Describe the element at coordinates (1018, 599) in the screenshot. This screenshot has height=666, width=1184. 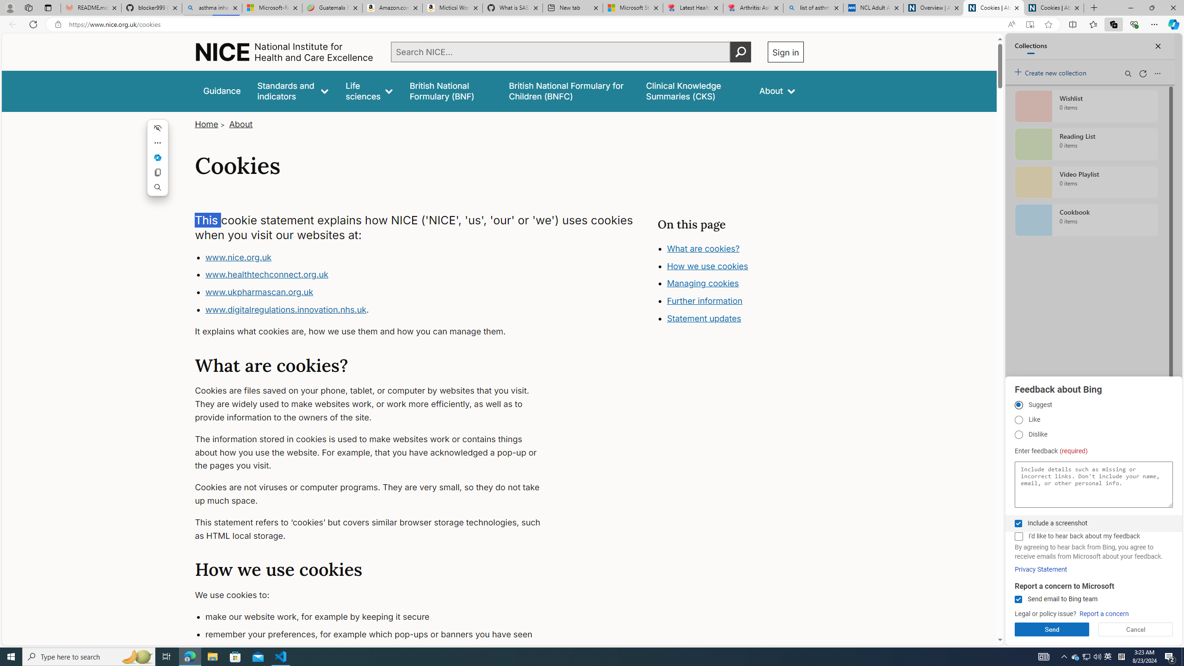
I see `Send email to Bing team` at that location.